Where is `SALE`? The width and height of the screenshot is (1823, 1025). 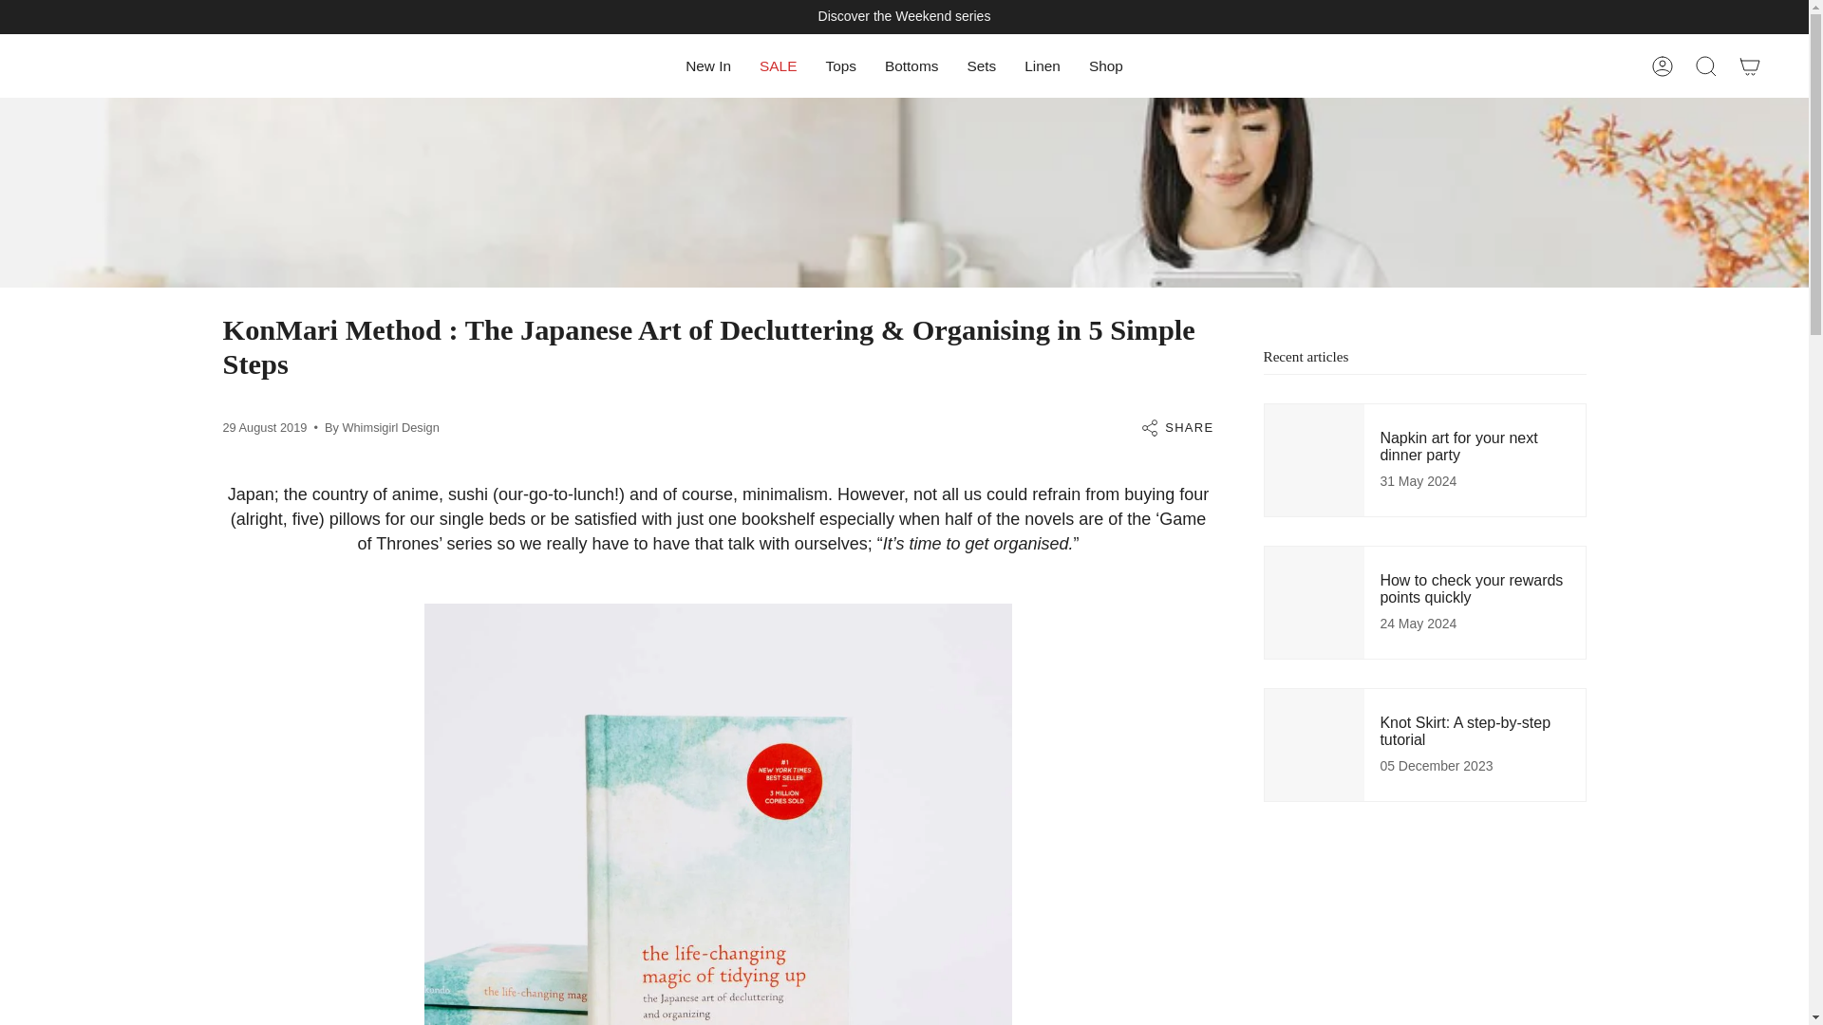 SALE is located at coordinates (779, 66).